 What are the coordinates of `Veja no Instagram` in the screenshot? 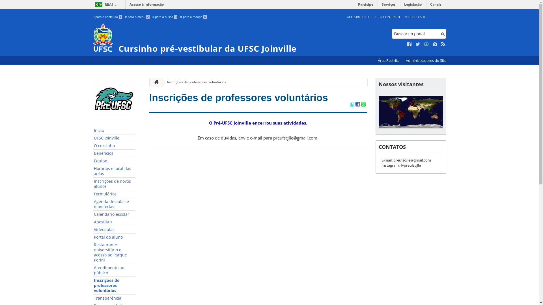 It's located at (435, 44).